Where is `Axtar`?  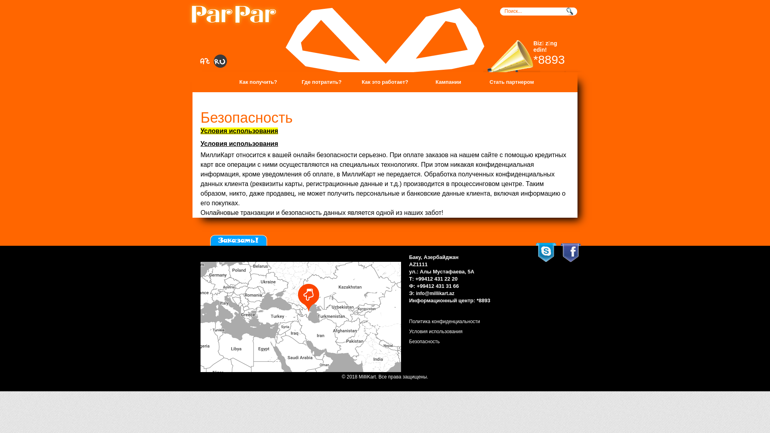
Axtar is located at coordinates (571, 11).